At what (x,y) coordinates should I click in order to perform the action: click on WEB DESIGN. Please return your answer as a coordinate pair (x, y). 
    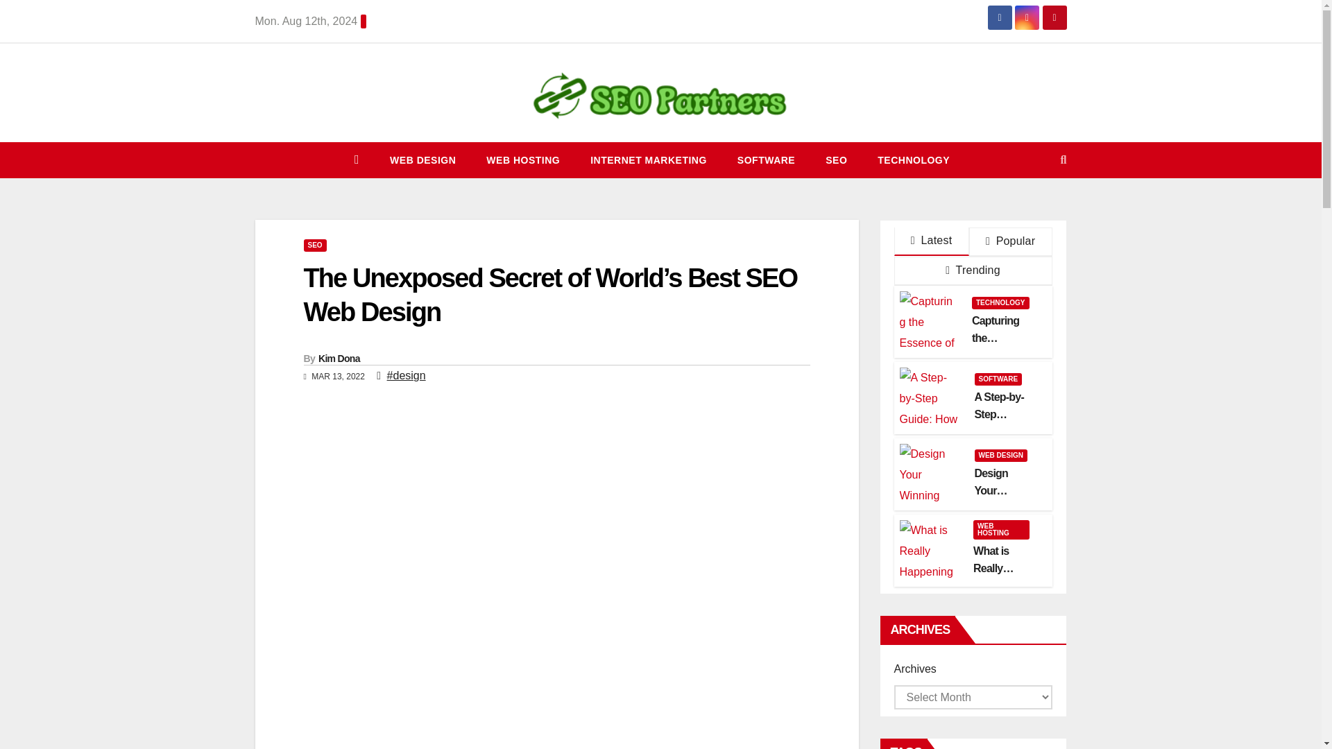
    Looking at the image, I should click on (422, 160).